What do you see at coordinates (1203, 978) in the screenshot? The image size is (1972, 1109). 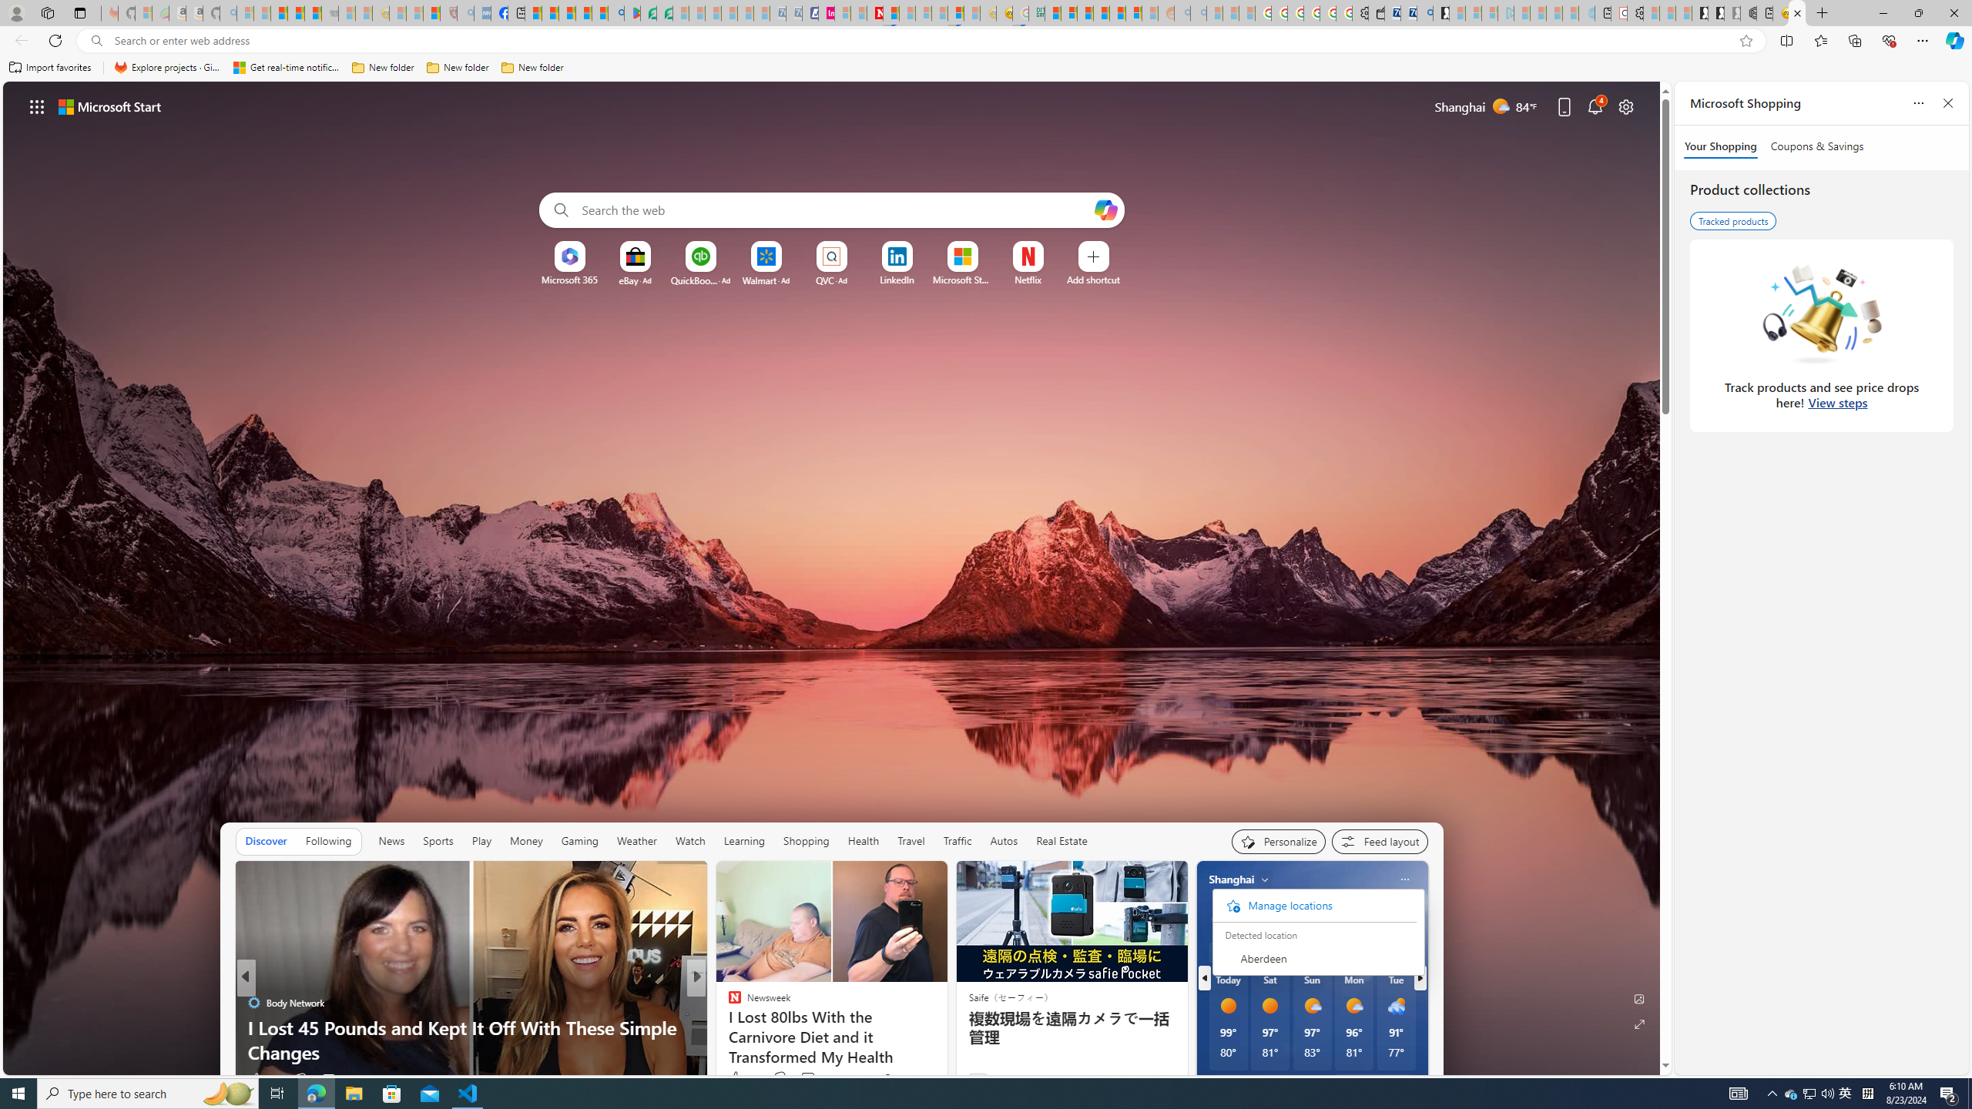 I see `previous` at bounding box center [1203, 978].